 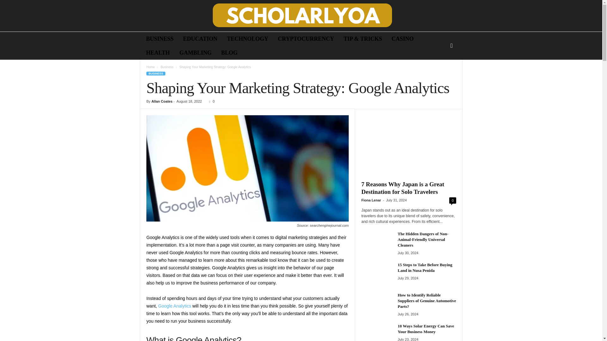 I want to click on BLOG, so click(x=229, y=52).